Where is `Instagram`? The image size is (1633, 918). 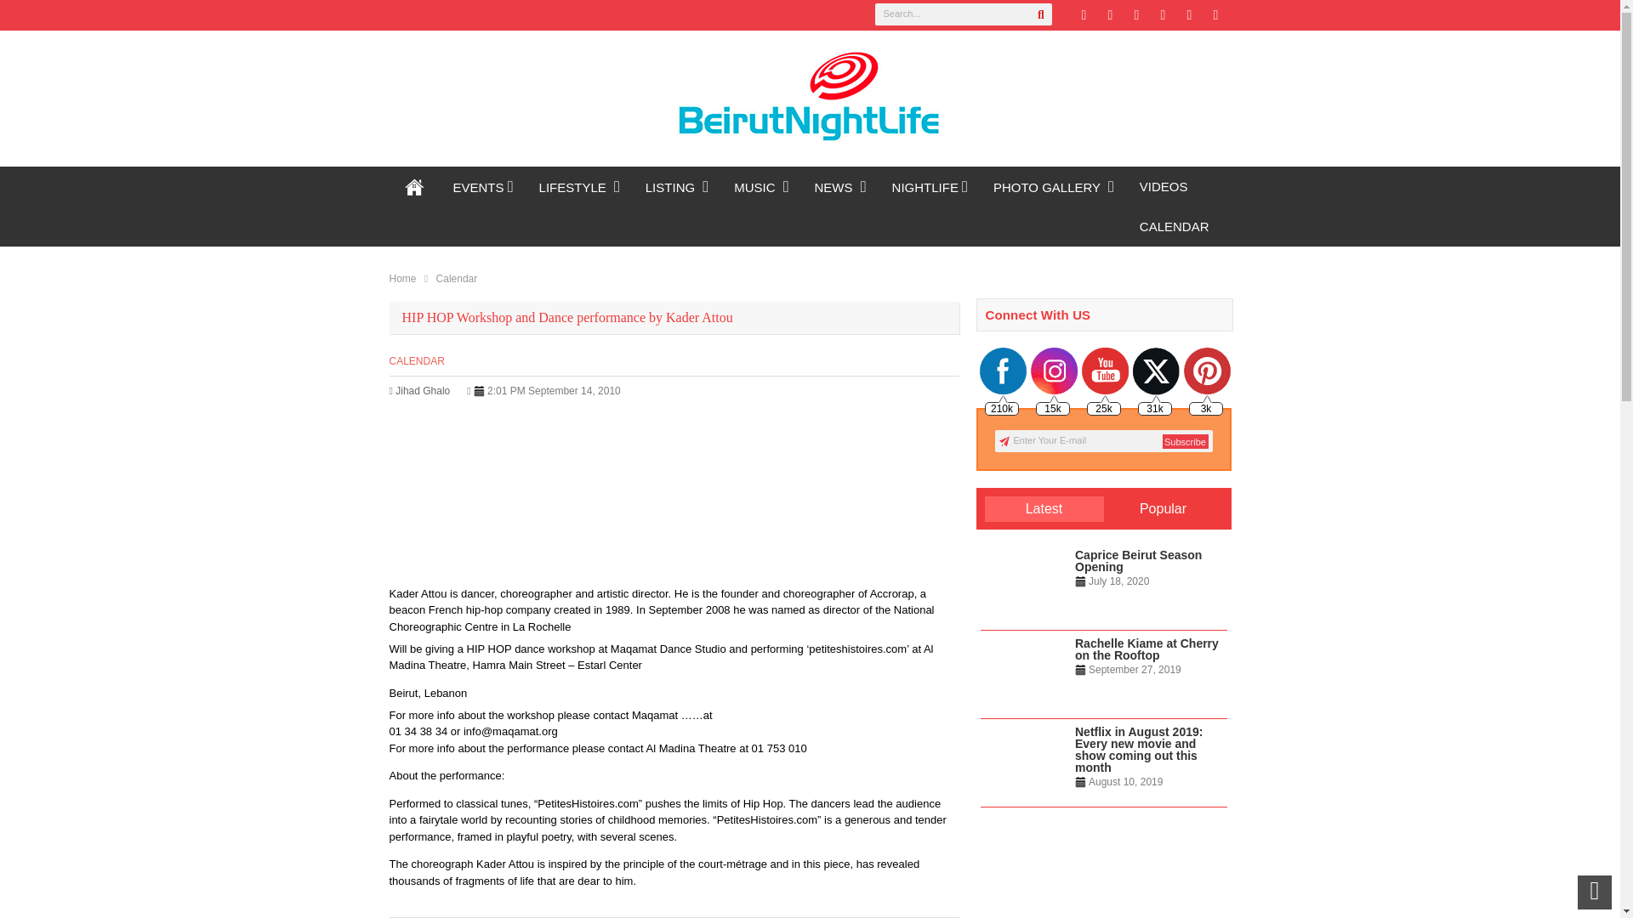 Instagram is located at coordinates (1189, 15).